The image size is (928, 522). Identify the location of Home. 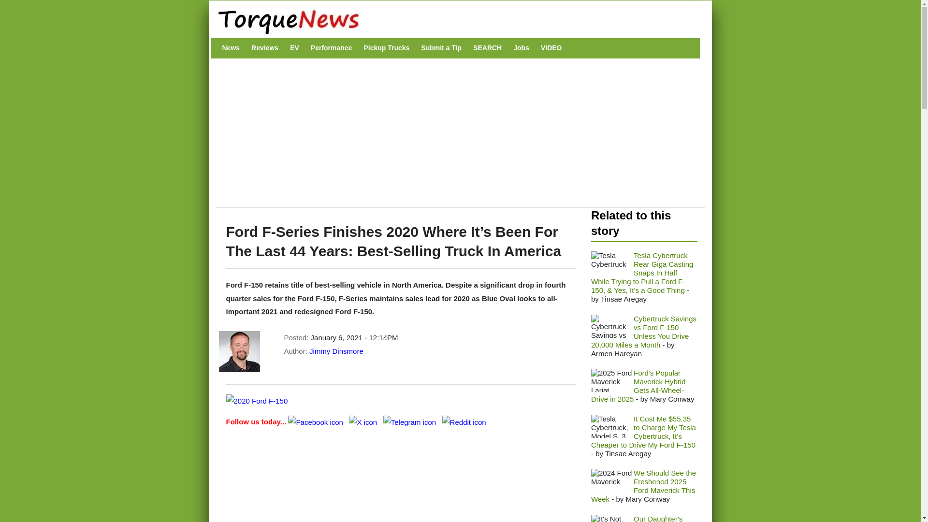
(455, 21).